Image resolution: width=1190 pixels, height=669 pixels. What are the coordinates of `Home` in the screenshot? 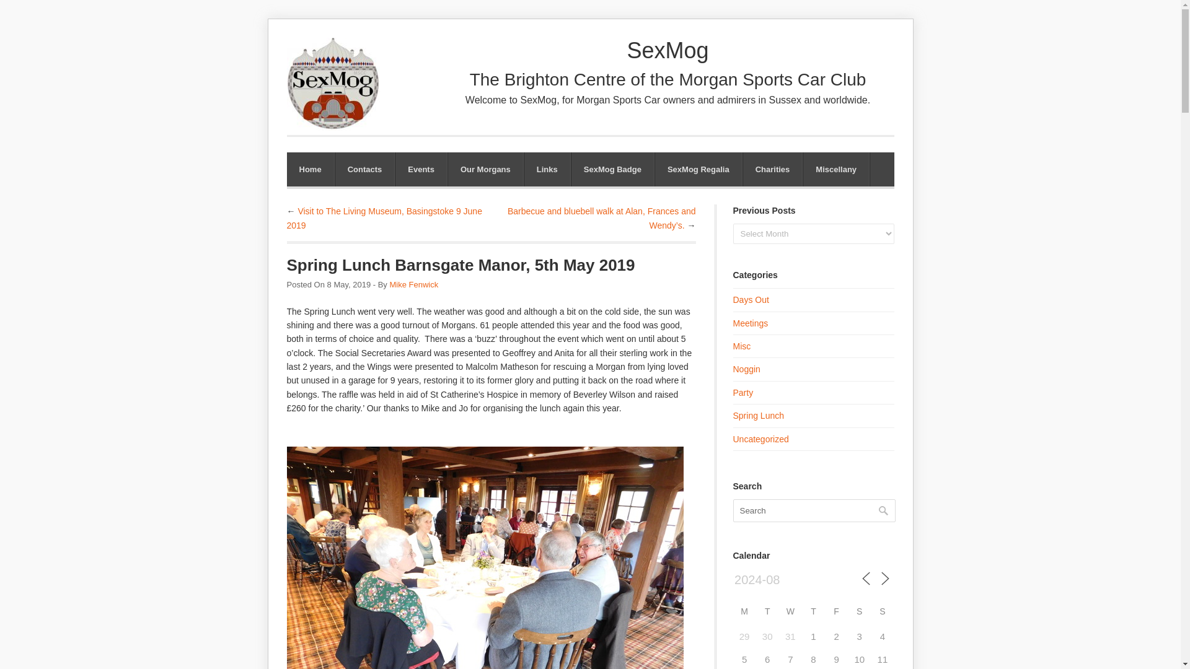 It's located at (310, 170).